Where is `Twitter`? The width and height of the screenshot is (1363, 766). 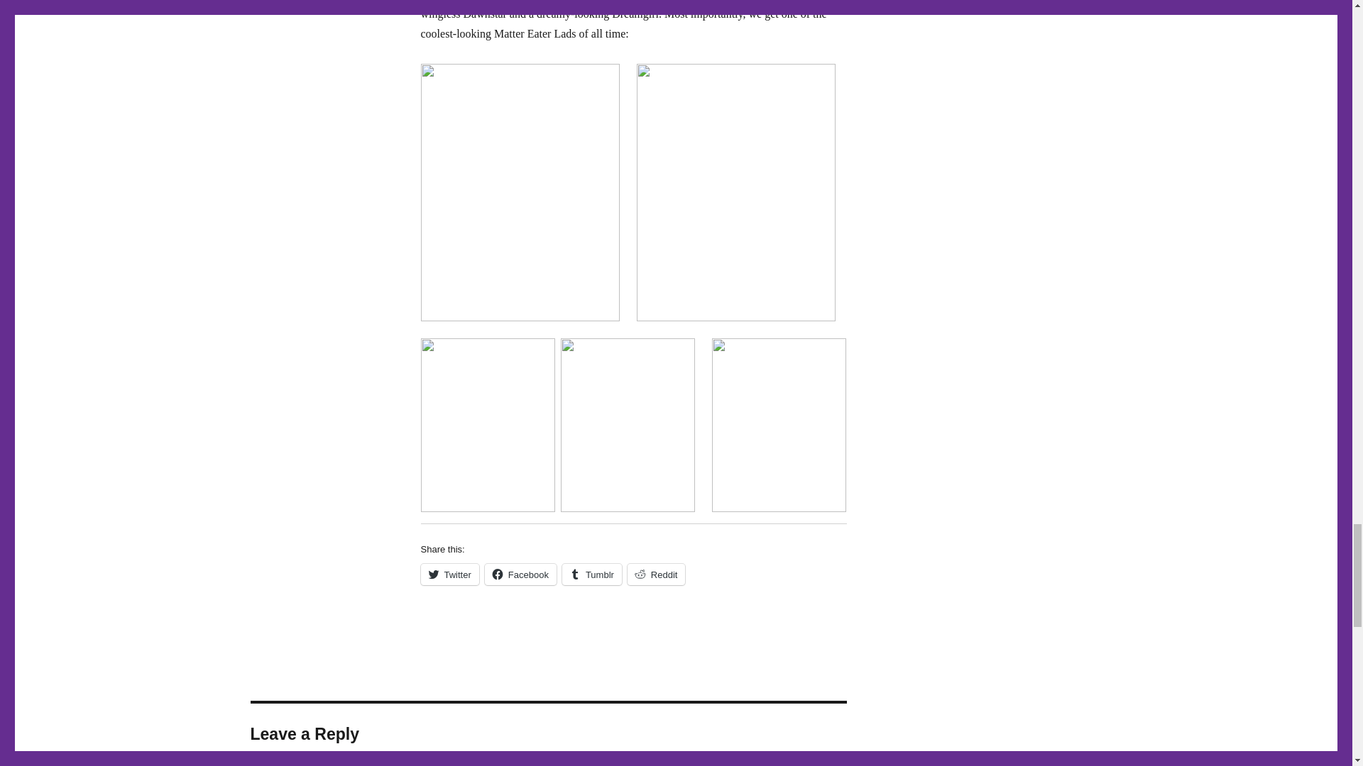 Twitter is located at coordinates (449, 574).